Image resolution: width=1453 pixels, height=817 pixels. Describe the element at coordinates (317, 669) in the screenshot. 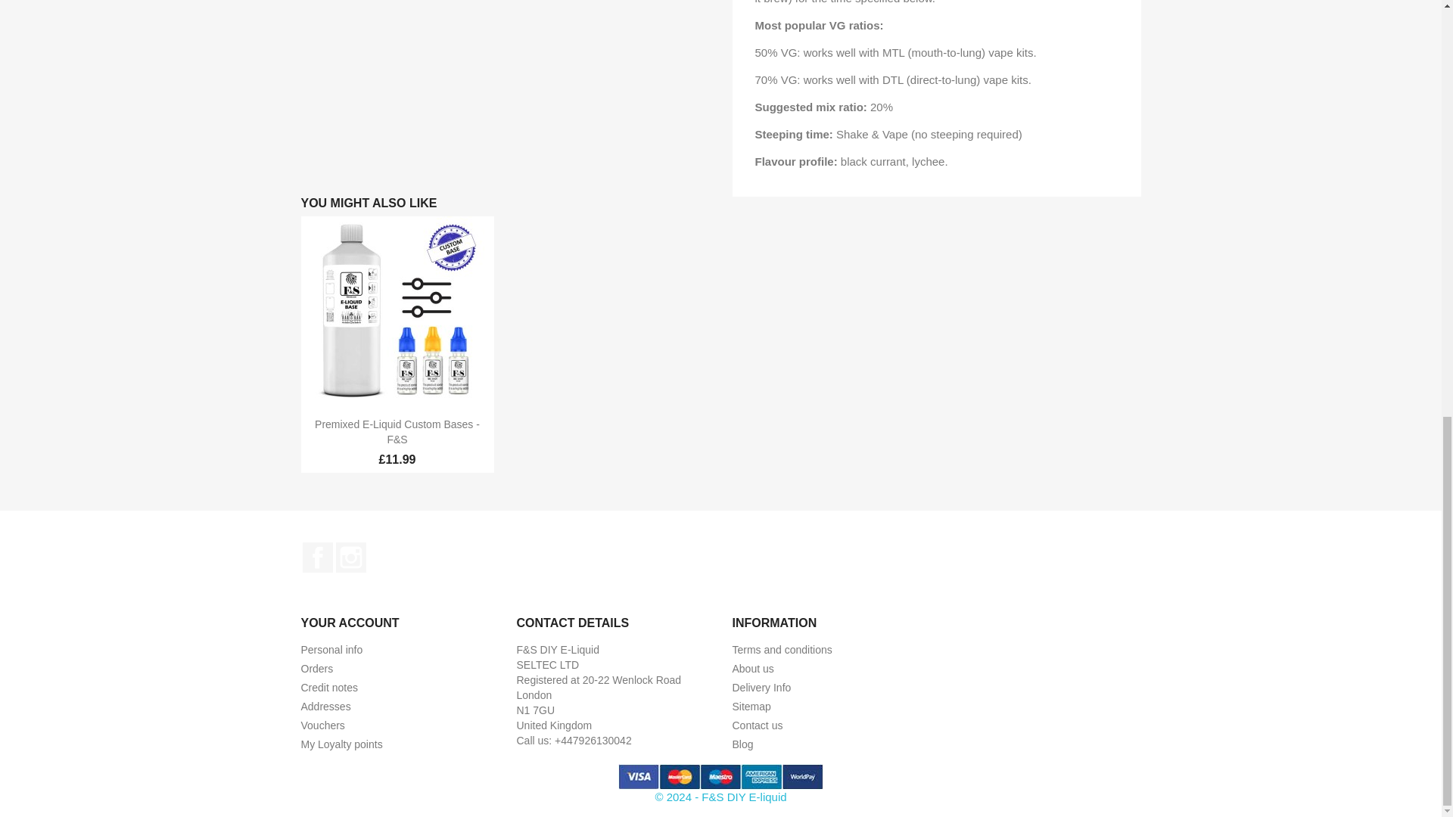

I see `Orders` at that location.